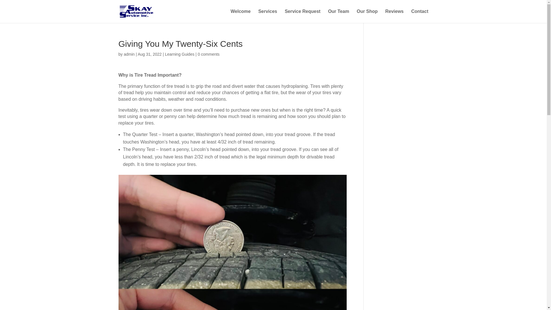 The height and width of the screenshot is (310, 551). What do you see at coordinates (367, 16) in the screenshot?
I see `Our Shop` at bounding box center [367, 16].